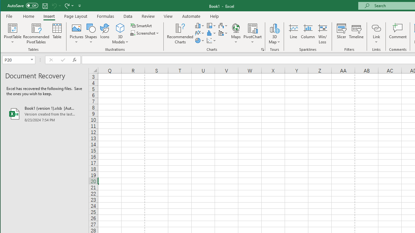 This screenshot has height=233, width=415. Describe the element at coordinates (253, 34) in the screenshot. I see `PivotChart` at that location.